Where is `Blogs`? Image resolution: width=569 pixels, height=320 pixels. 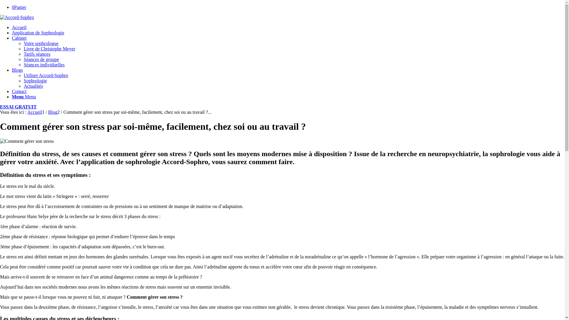 Blogs is located at coordinates (17, 70).